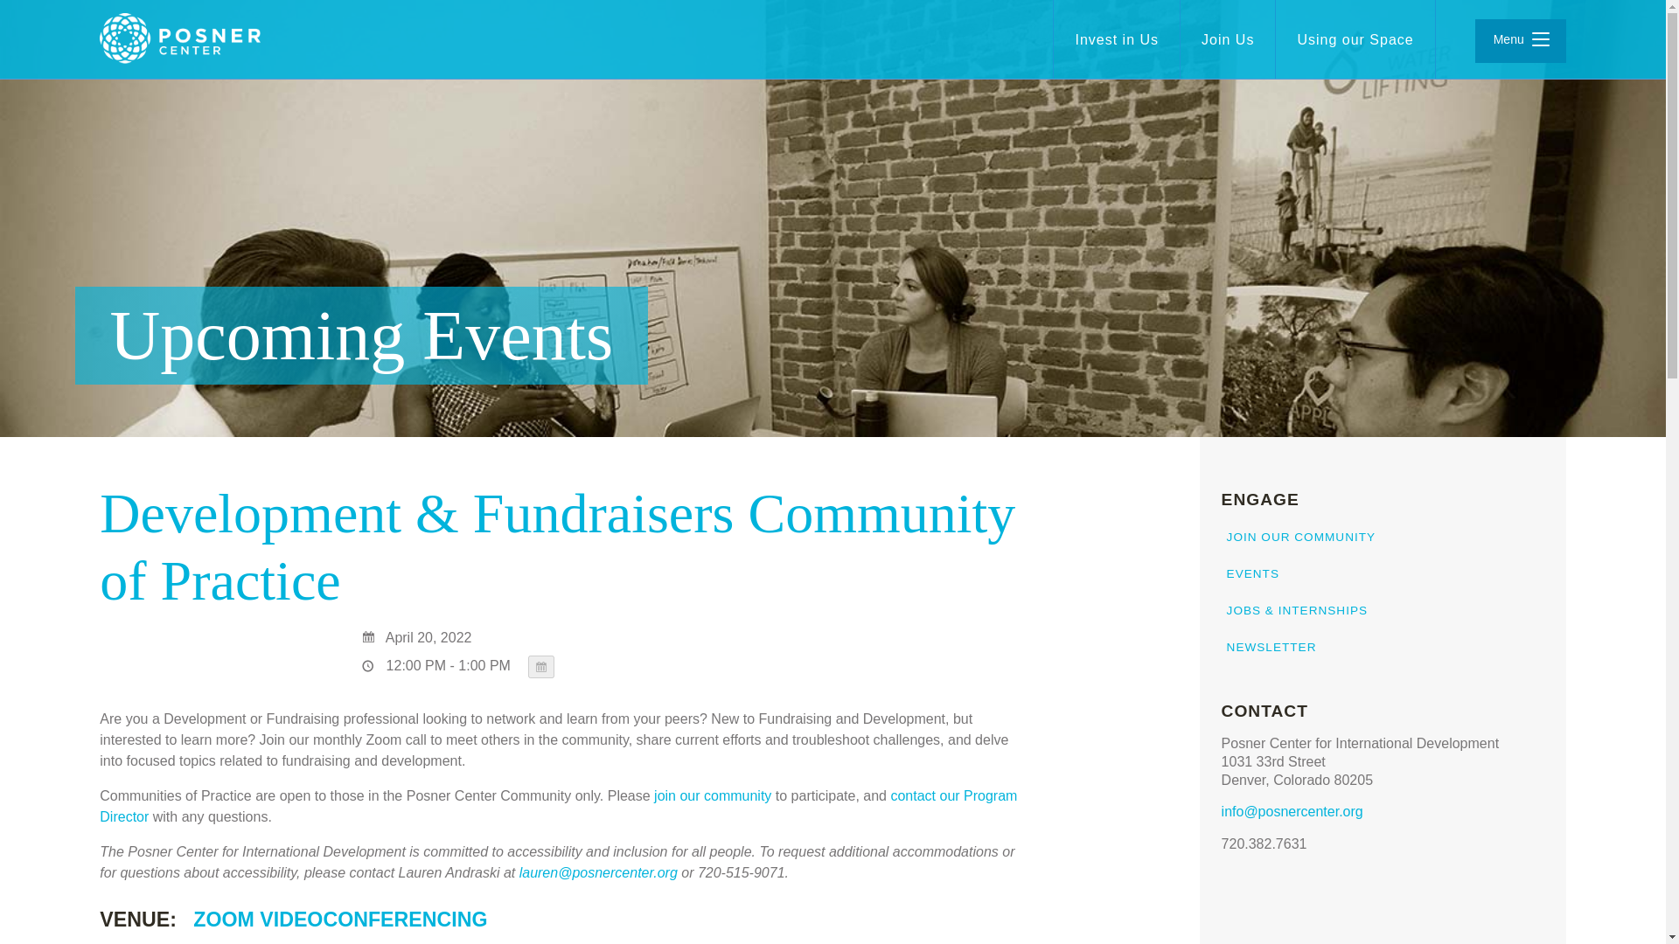  I want to click on Invest in Us, so click(1117, 39).